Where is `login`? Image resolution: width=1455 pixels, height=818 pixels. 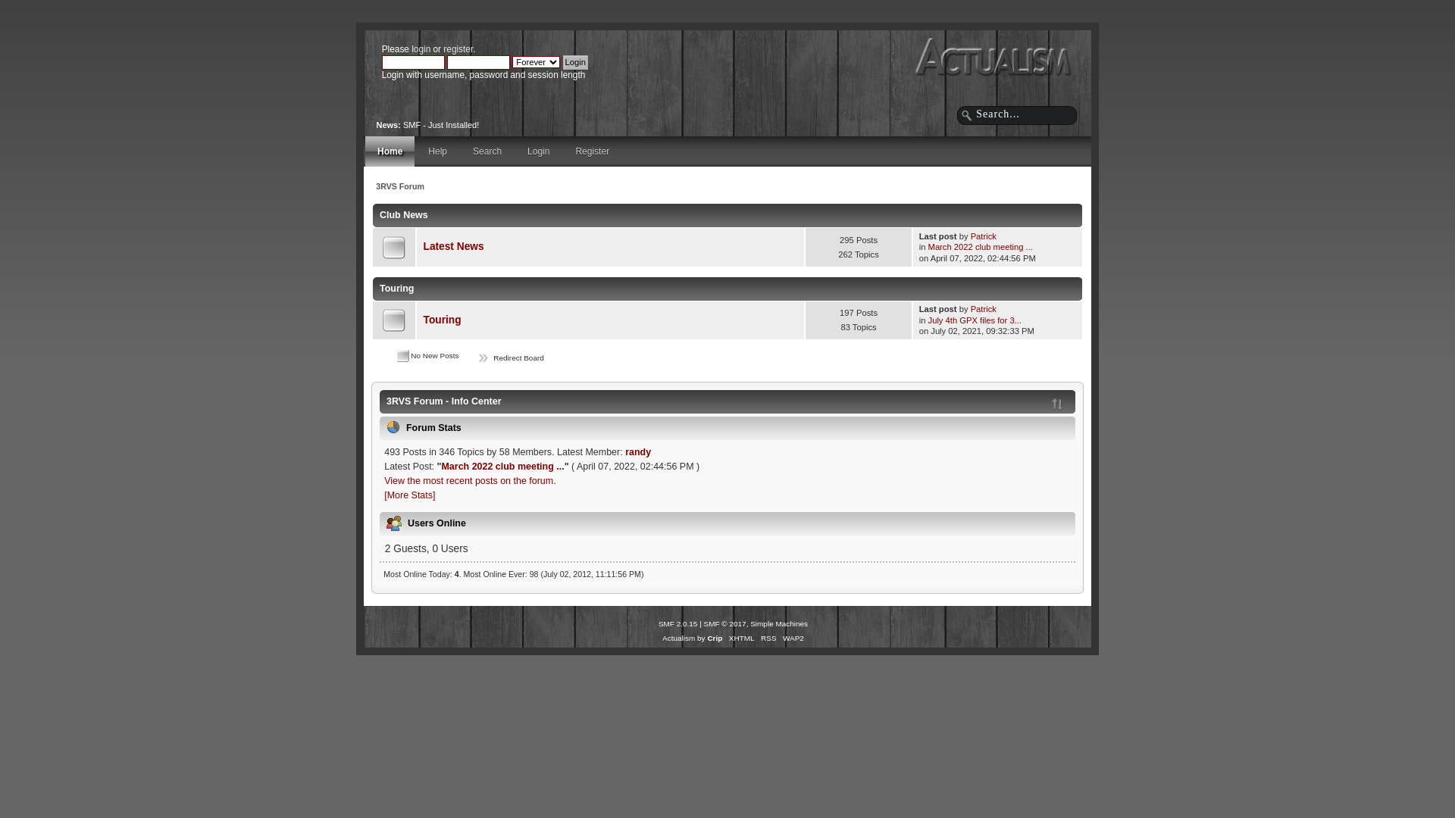 login is located at coordinates (421, 49).